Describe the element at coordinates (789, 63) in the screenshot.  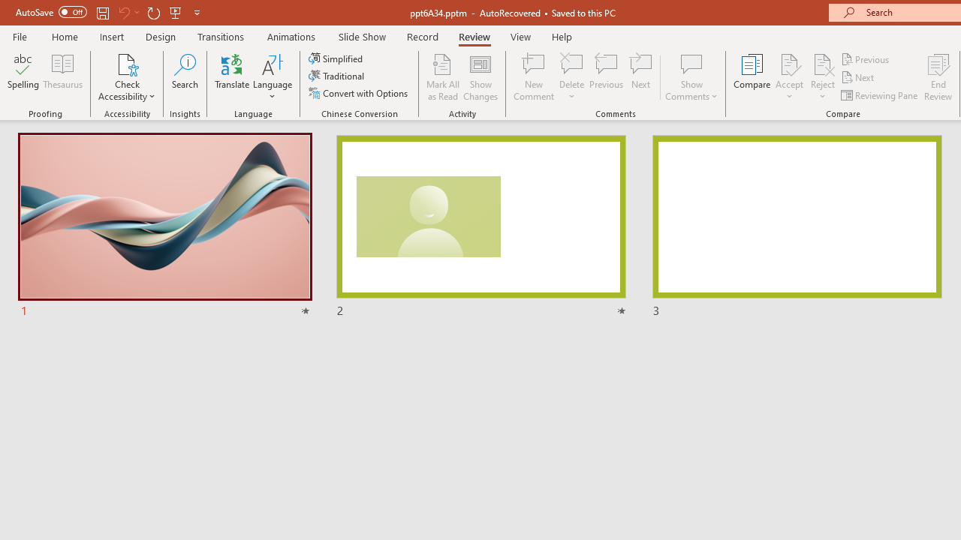
I see `Accept Change` at that location.